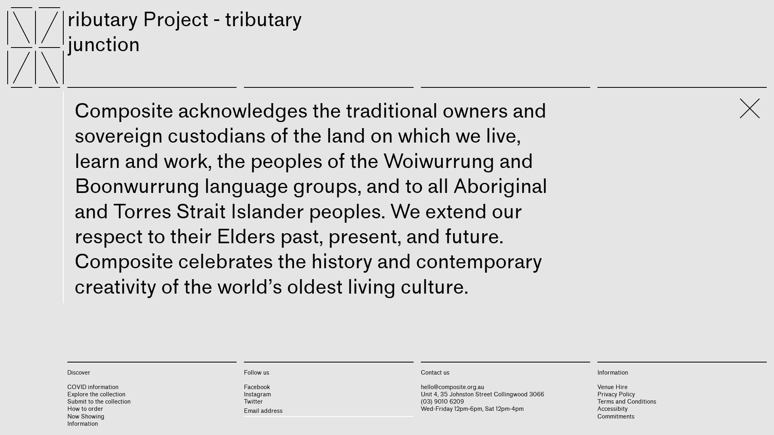 This screenshot has width=774, height=435. Describe the element at coordinates (257, 395) in the screenshot. I see `Instagram` at that location.